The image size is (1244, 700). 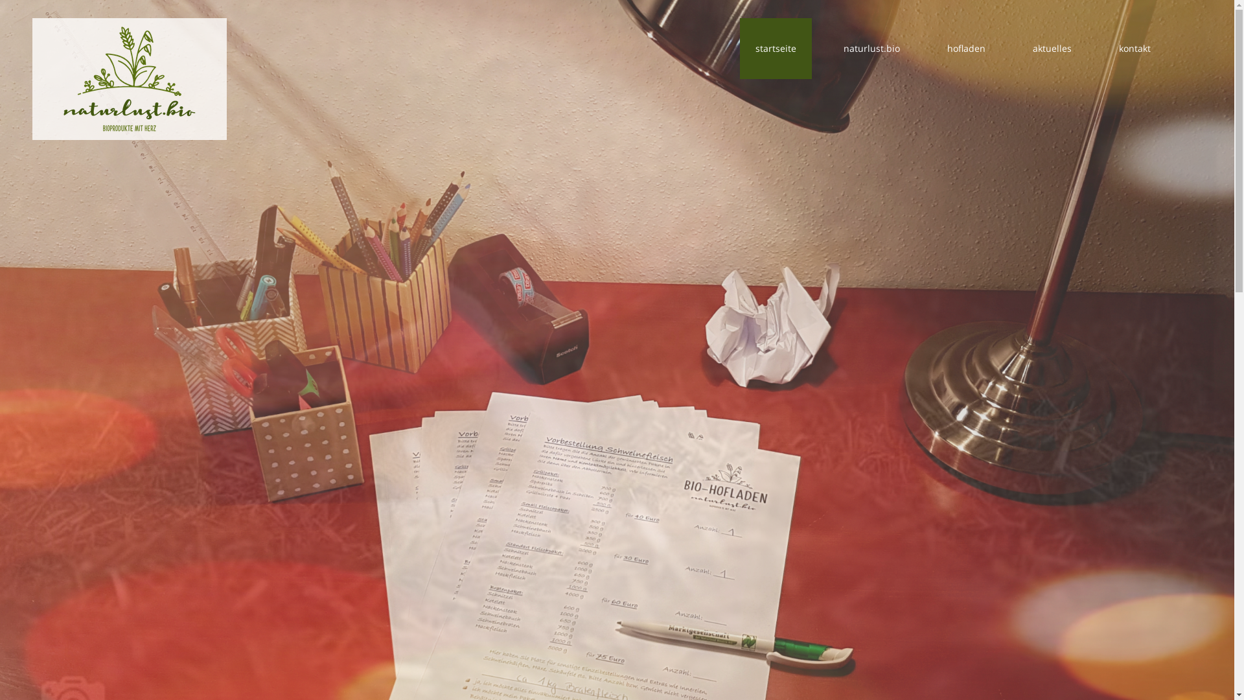 What do you see at coordinates (872, 49) in the screenshot?
I see `naturlust.bio` at bounding box center [872, 49].